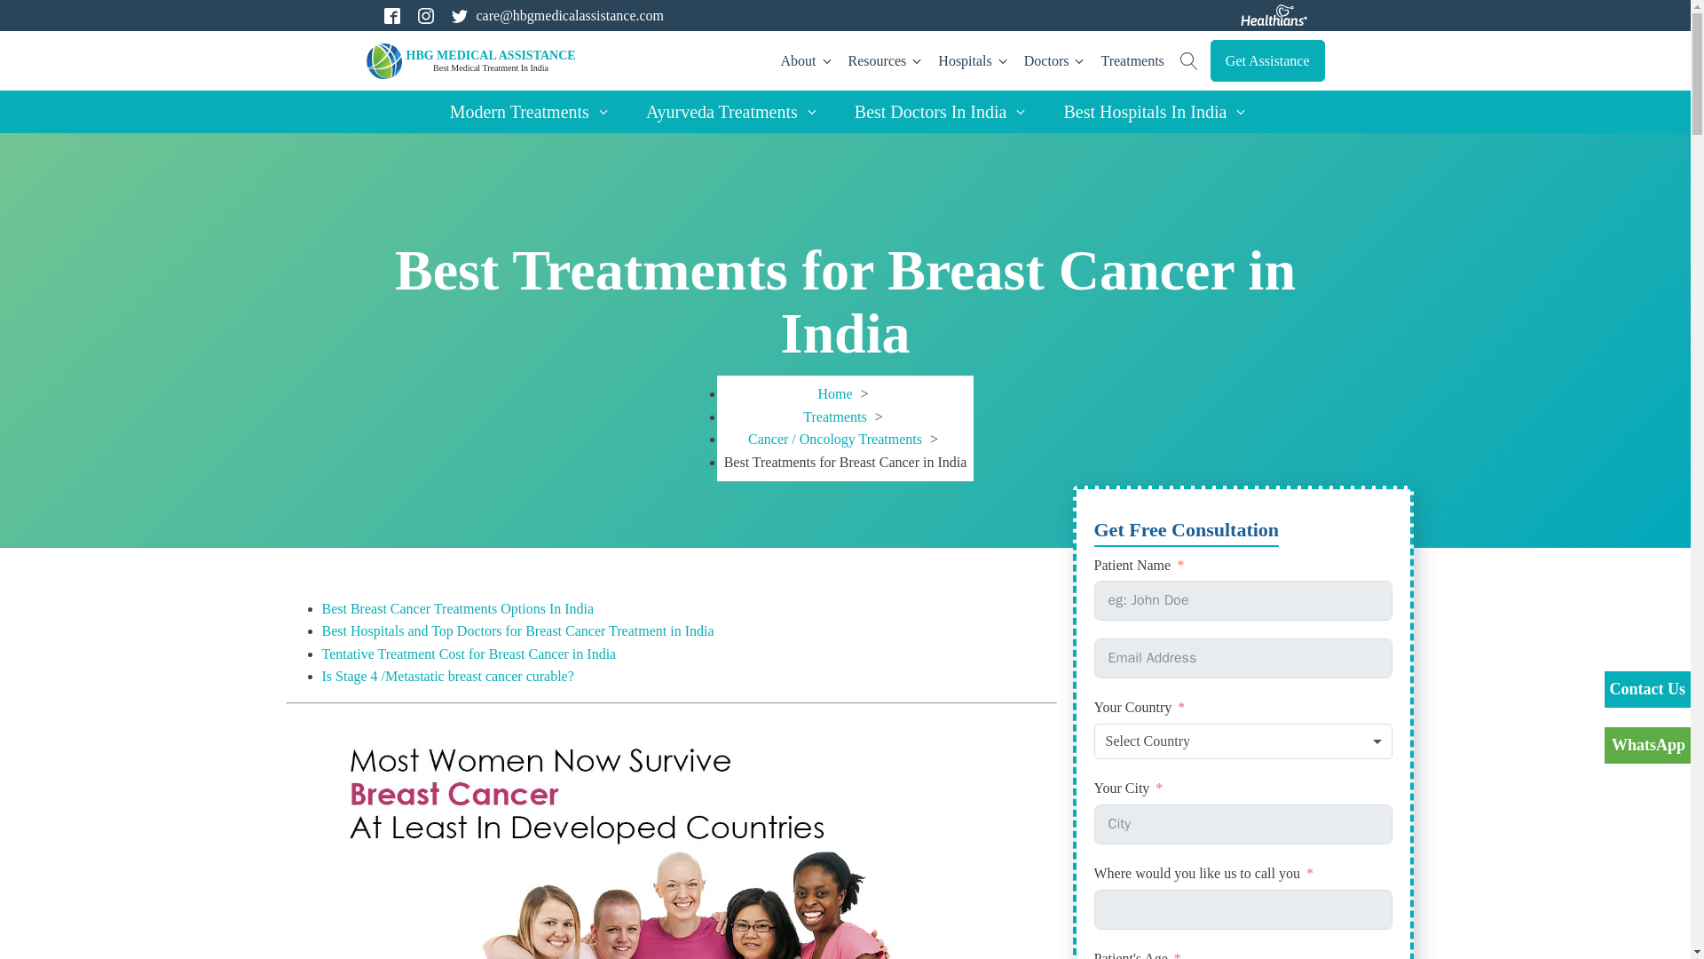  What do you see at coordinates (834, 394) in the screenshot?
I see `Search` at bounding box center [834, 394].